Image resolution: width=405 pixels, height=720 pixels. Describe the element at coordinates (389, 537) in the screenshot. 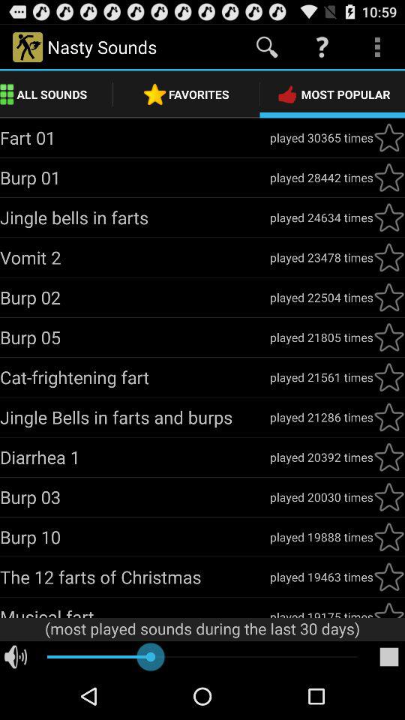

I see `the button most popular click` at that location.